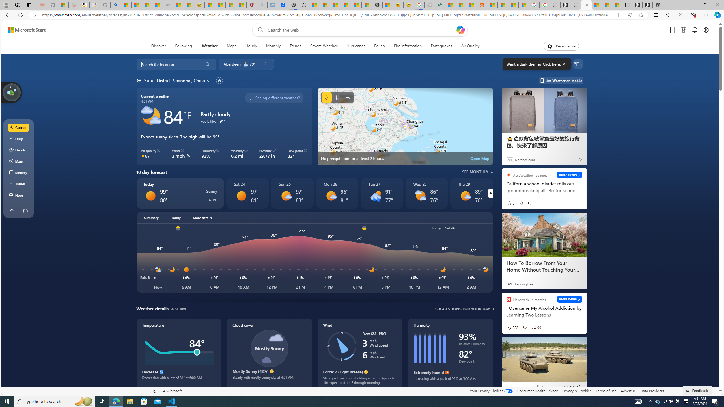 The image size is (724, 407). What do you see at coordinates (19, 173) in the screenshot?
I see `Monthly` at bounding box center [19, 173].